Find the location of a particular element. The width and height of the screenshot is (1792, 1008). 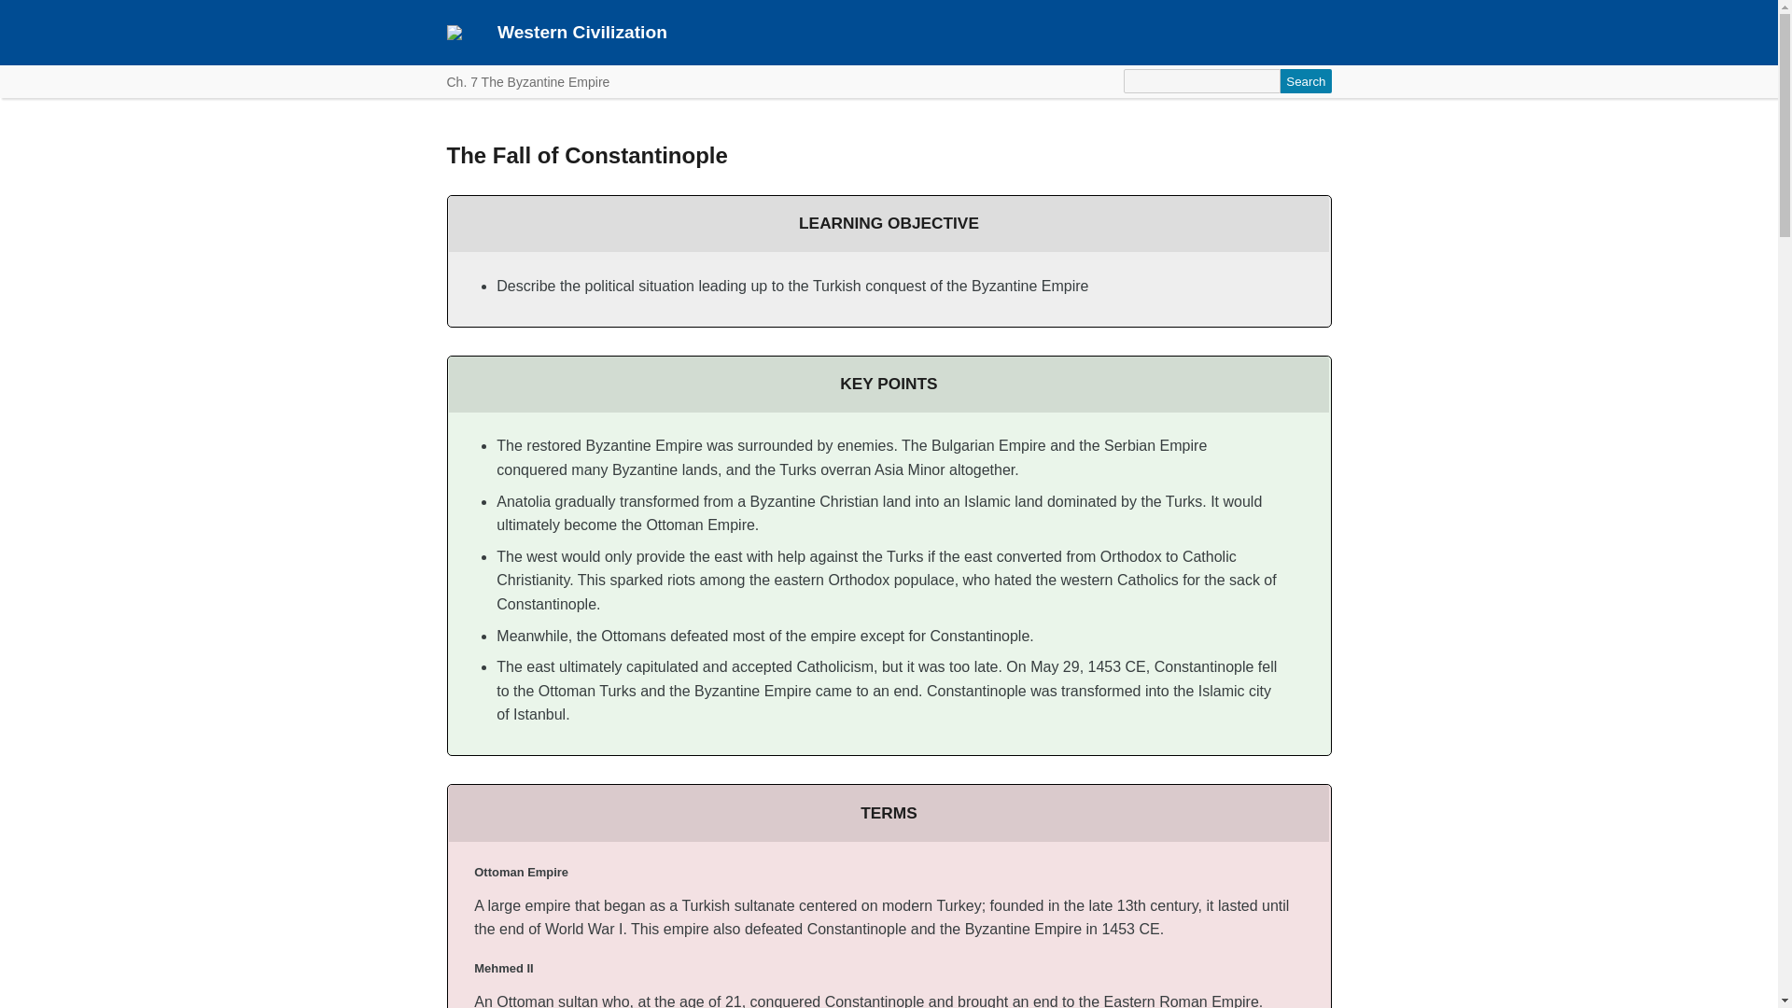

Search is located at coordinates (1306, 81).